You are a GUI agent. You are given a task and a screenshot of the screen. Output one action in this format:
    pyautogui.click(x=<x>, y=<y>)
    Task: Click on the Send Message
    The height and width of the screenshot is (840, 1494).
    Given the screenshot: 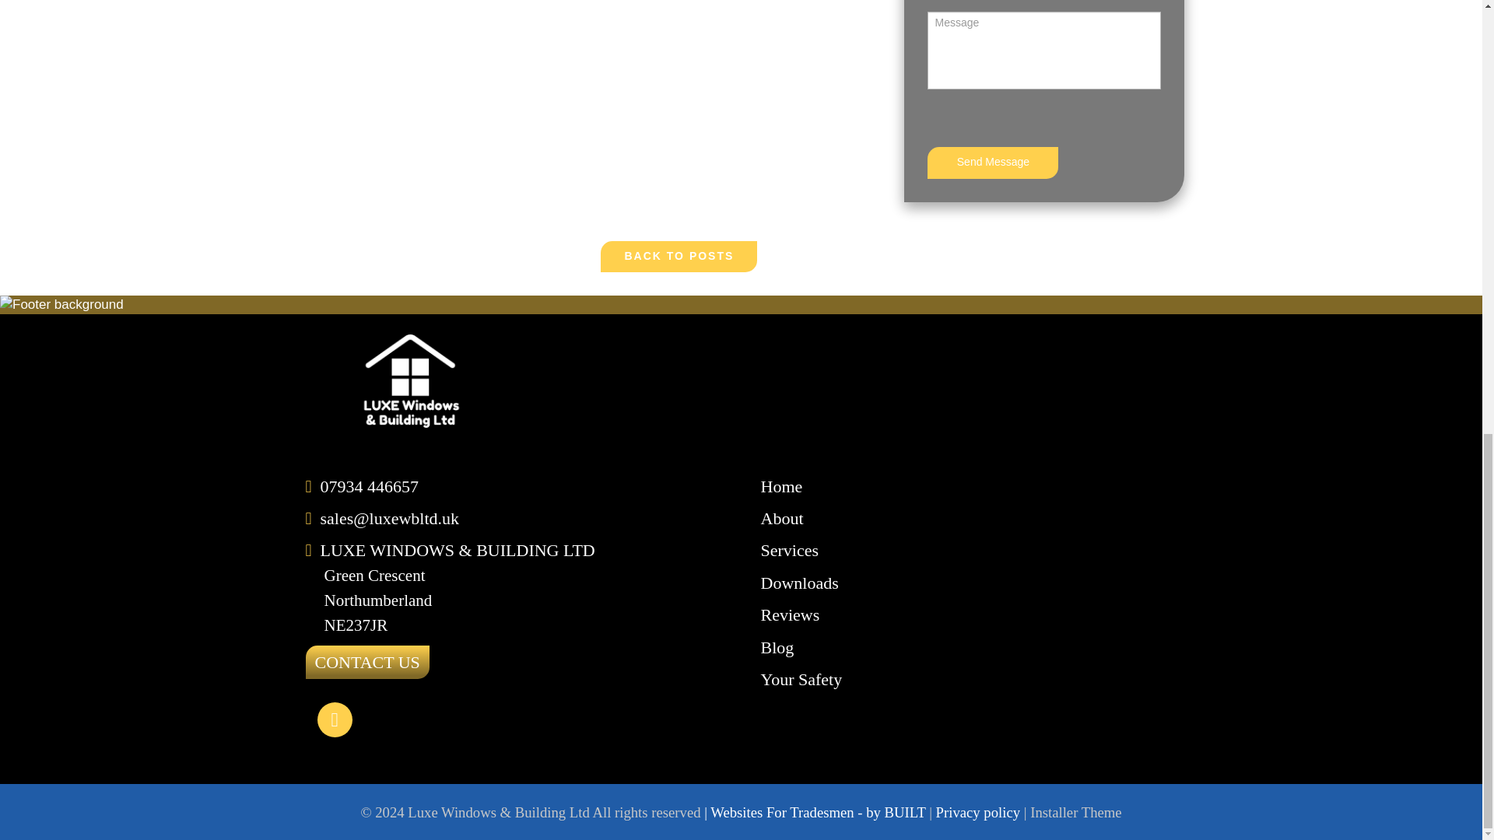 What is the action you would take?
    pyautogui.click(x=993, y=163)
    